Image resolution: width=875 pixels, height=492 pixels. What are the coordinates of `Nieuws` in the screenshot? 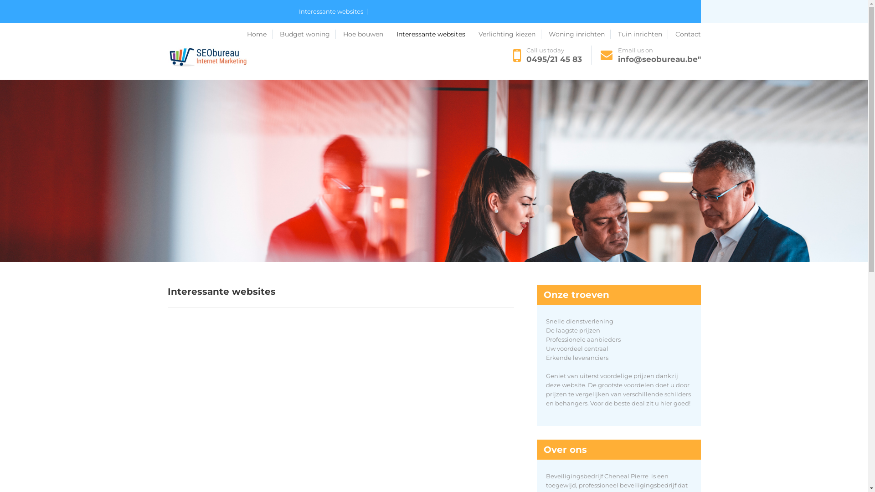 It's located at (493, 35).